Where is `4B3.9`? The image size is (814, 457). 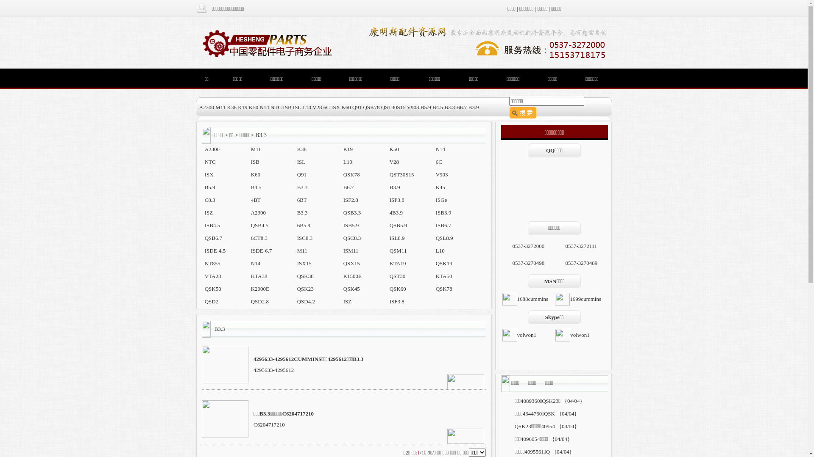
4B3.9 is located at coordinates (396, 212).